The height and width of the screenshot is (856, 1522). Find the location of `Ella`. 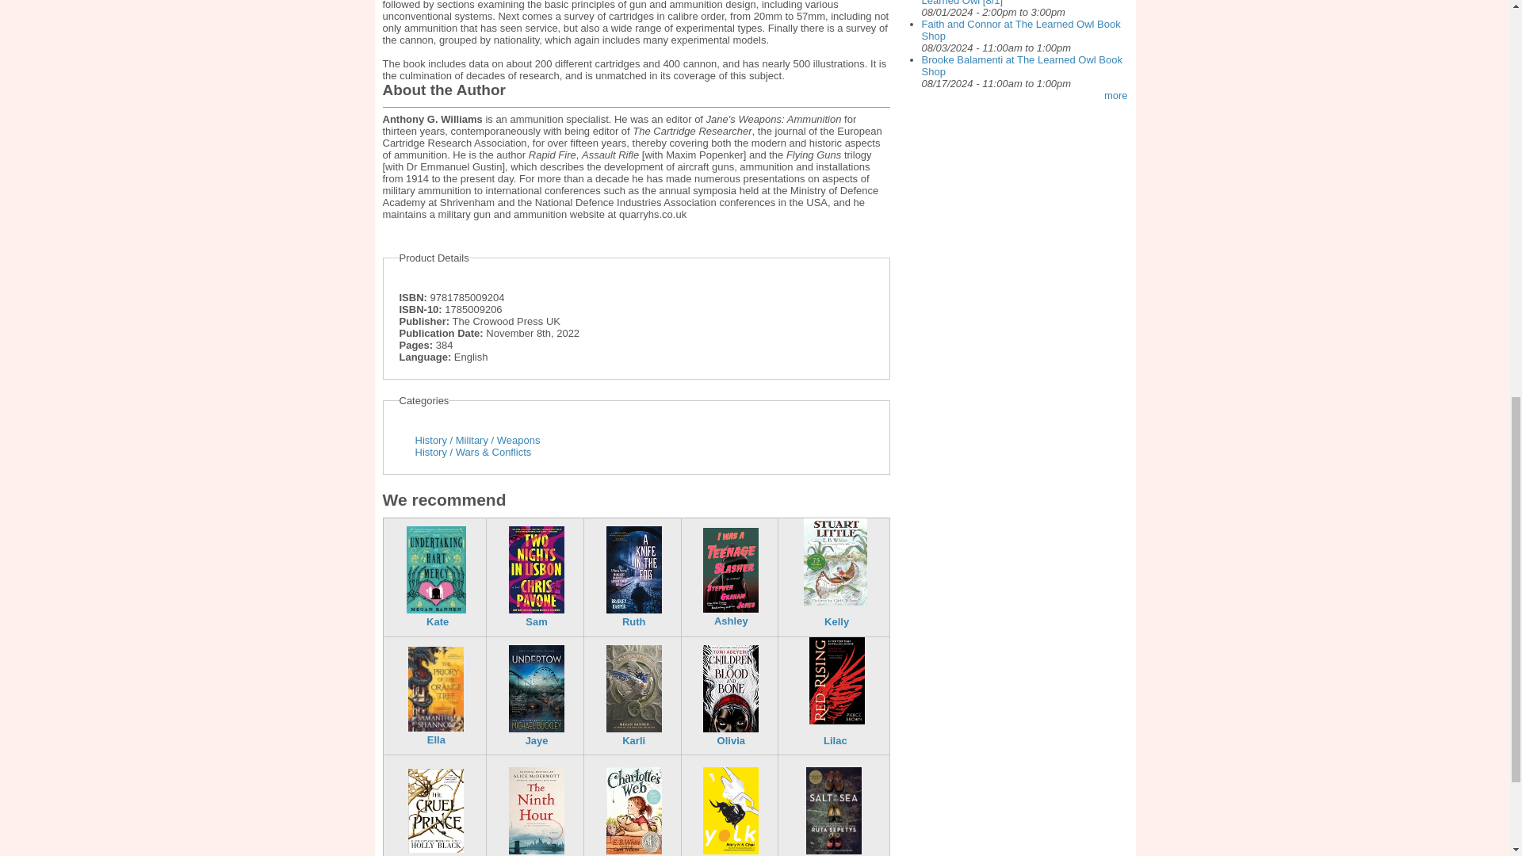

Ella is located at coordinates (436, 739).